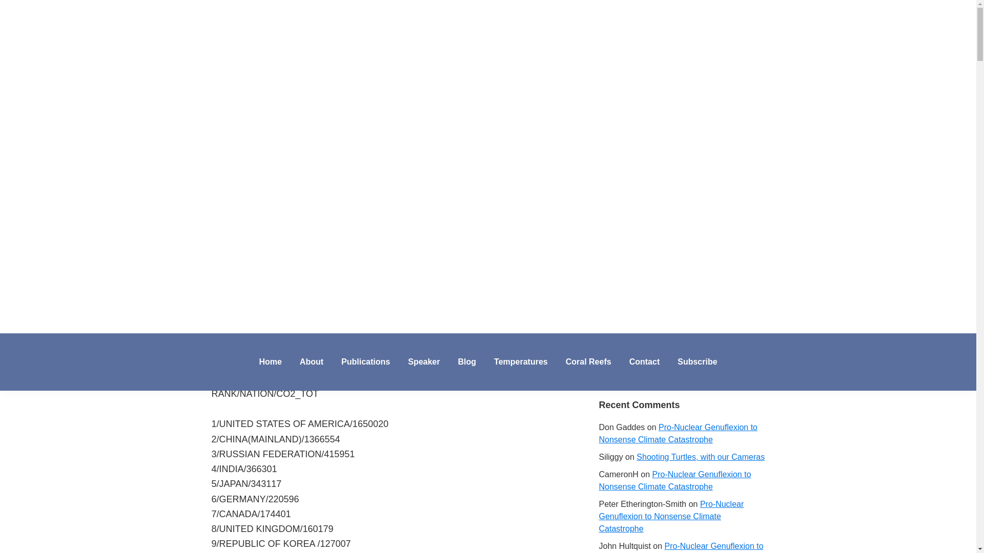 The image size is (984, 553). I want to click on Subscribe, so click(697, 361).